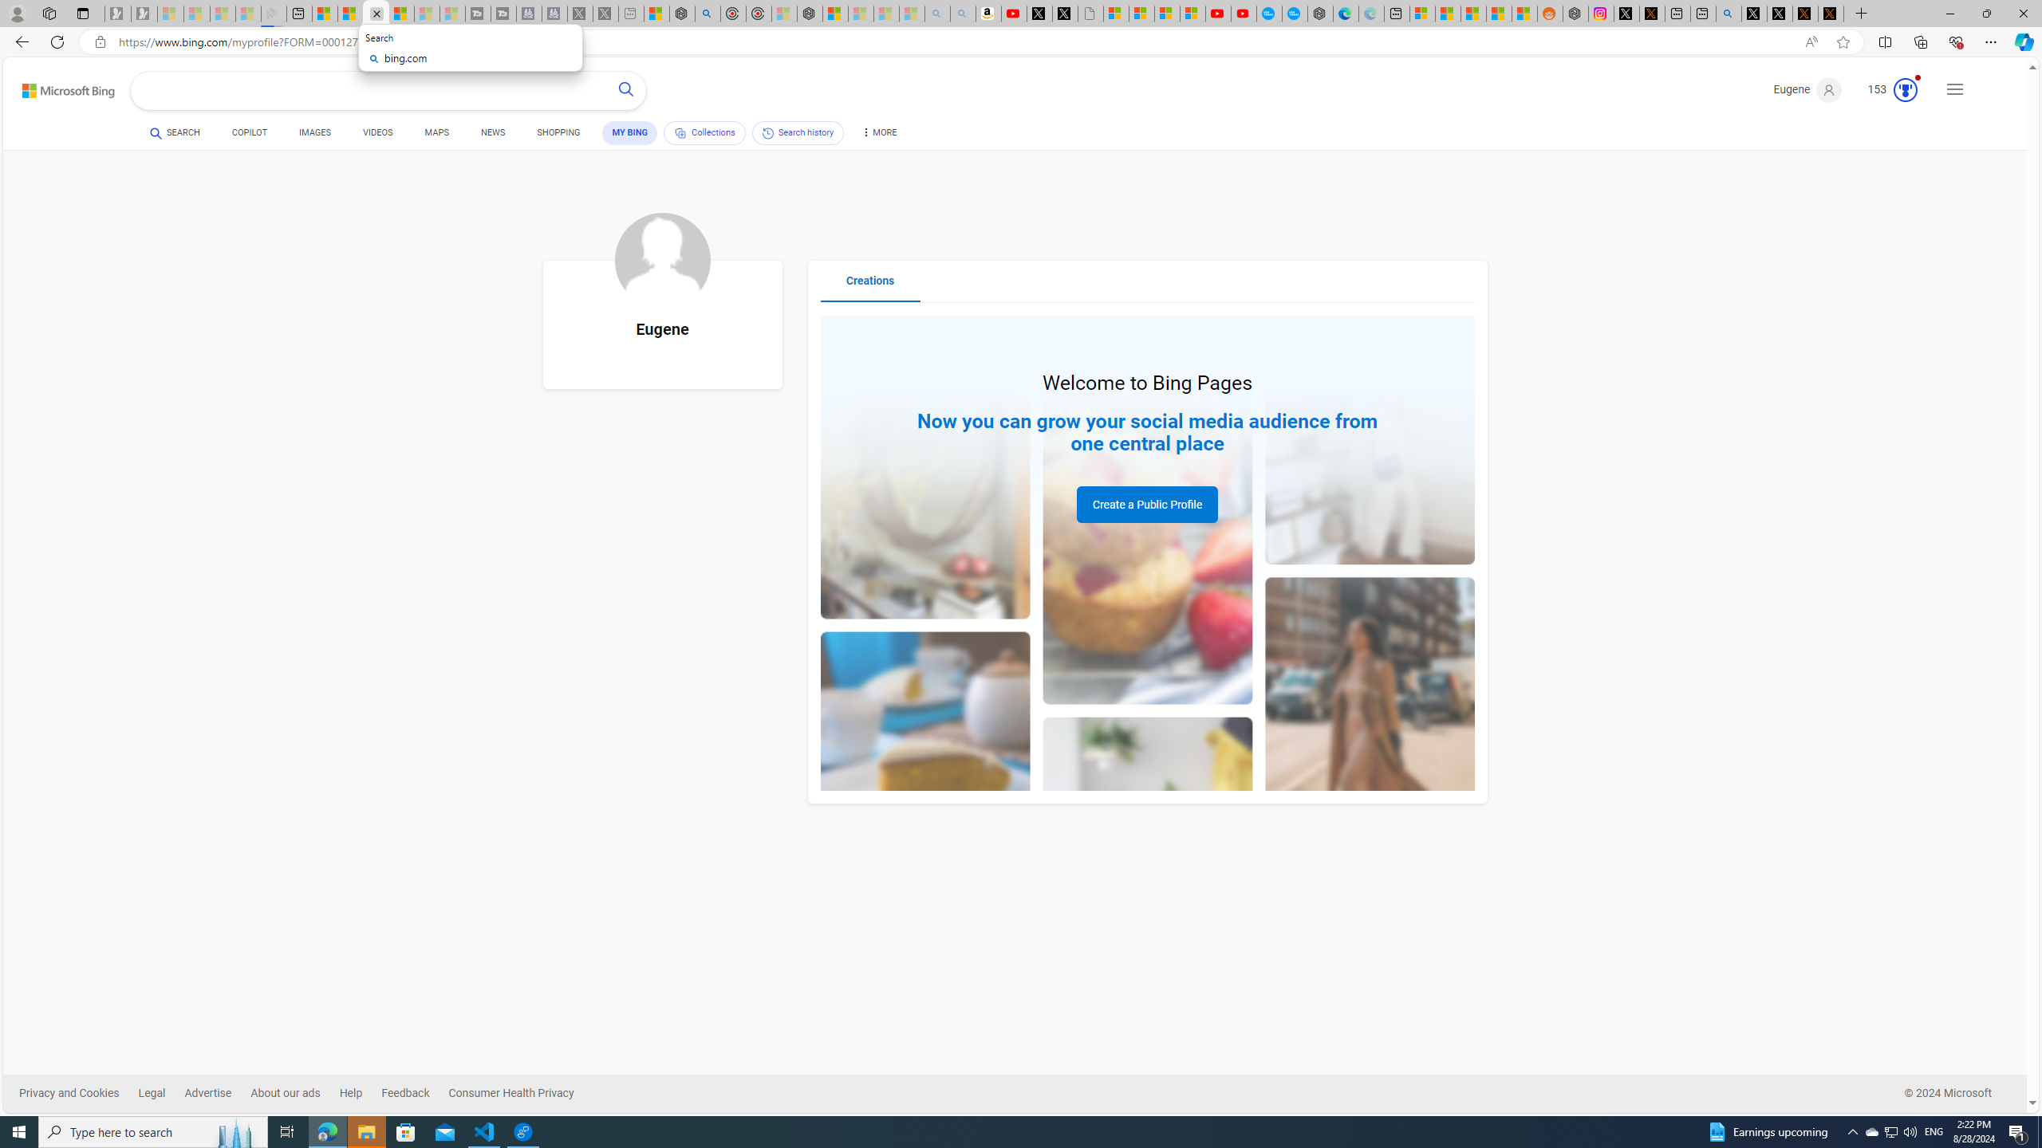 This screenshot has width=2042, height=1148. I want to click on NEWS, so click(491, 132).